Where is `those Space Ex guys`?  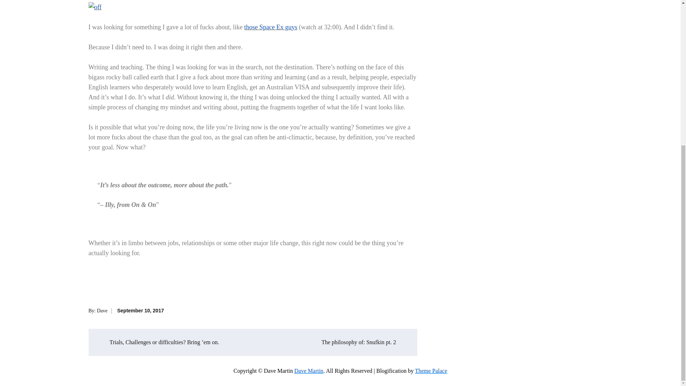
those Space Ex guys is located at coordinates (270, 27).